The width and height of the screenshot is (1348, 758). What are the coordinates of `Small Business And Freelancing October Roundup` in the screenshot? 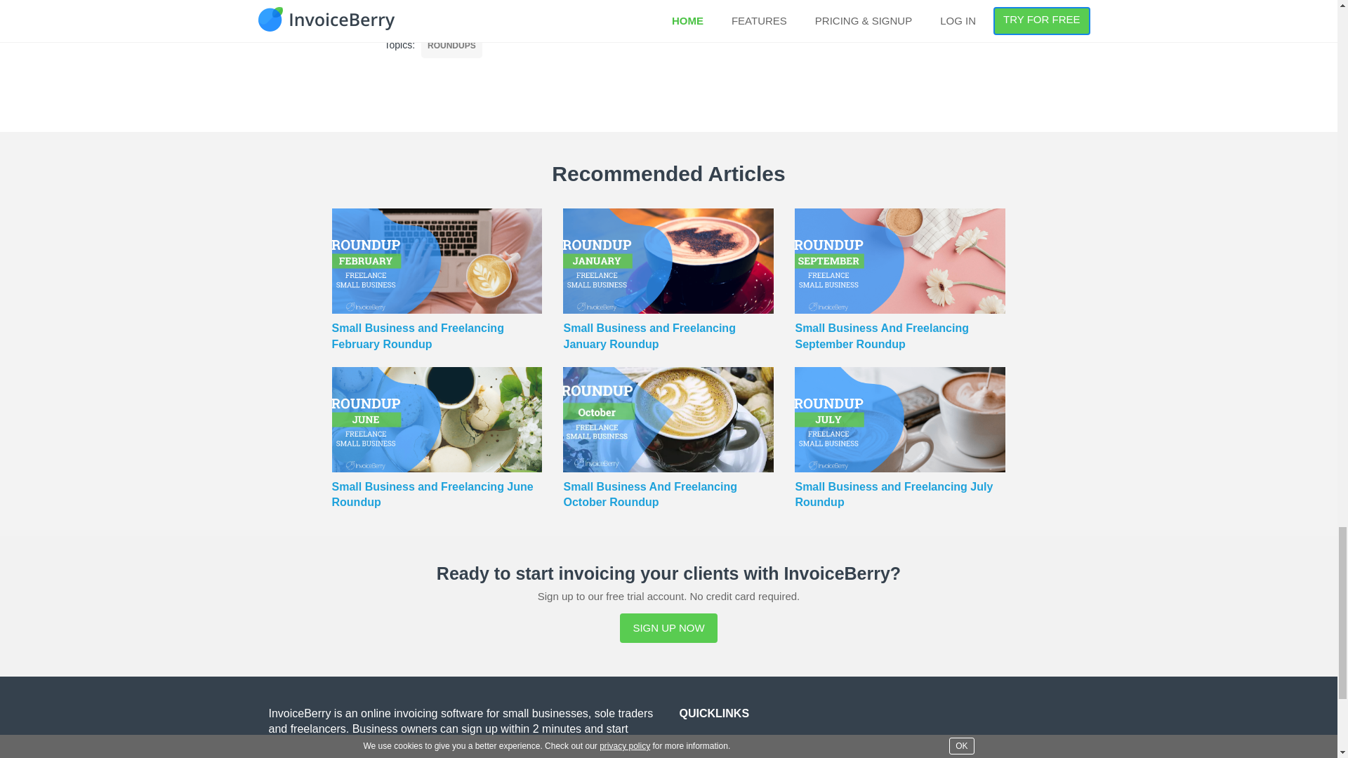 It's located at (668, 550).